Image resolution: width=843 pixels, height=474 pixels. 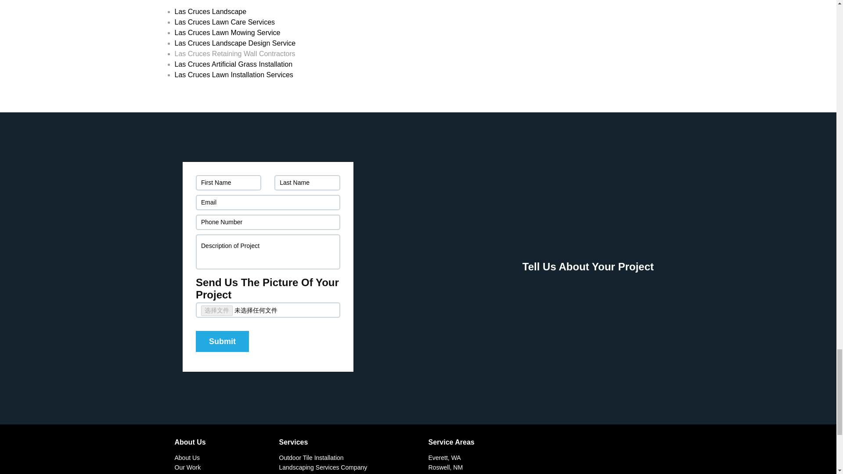 I want to click on Las Cruces Artificial Grass Installation, so click(x=234, y=64).